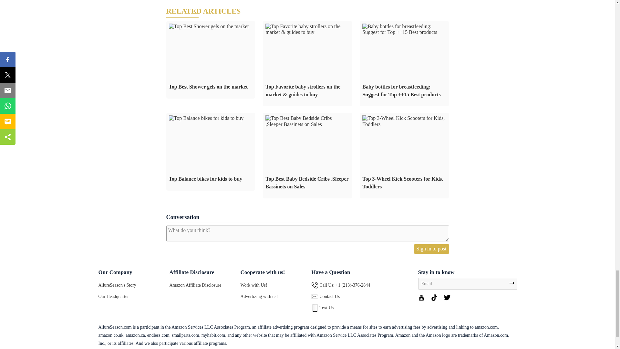  I want to click on Top 3-Wheel Kick Scooters for Kids, Toddlers, so click(404, 155).